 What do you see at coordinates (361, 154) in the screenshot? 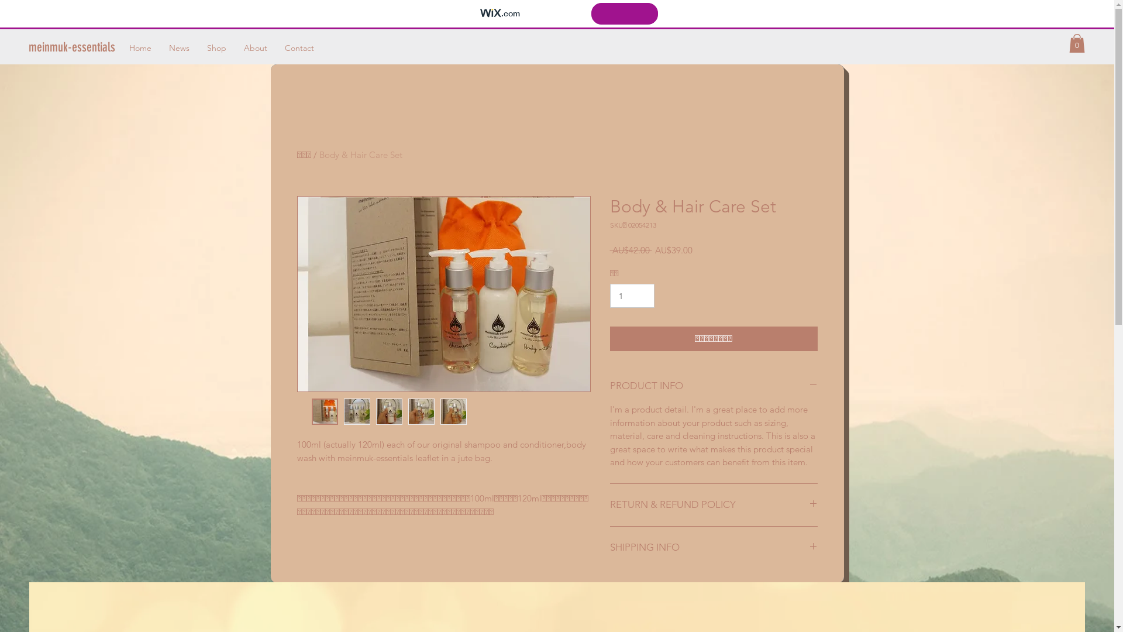
I see `Body & Hair Care Set` at bounding box center [361, 154].